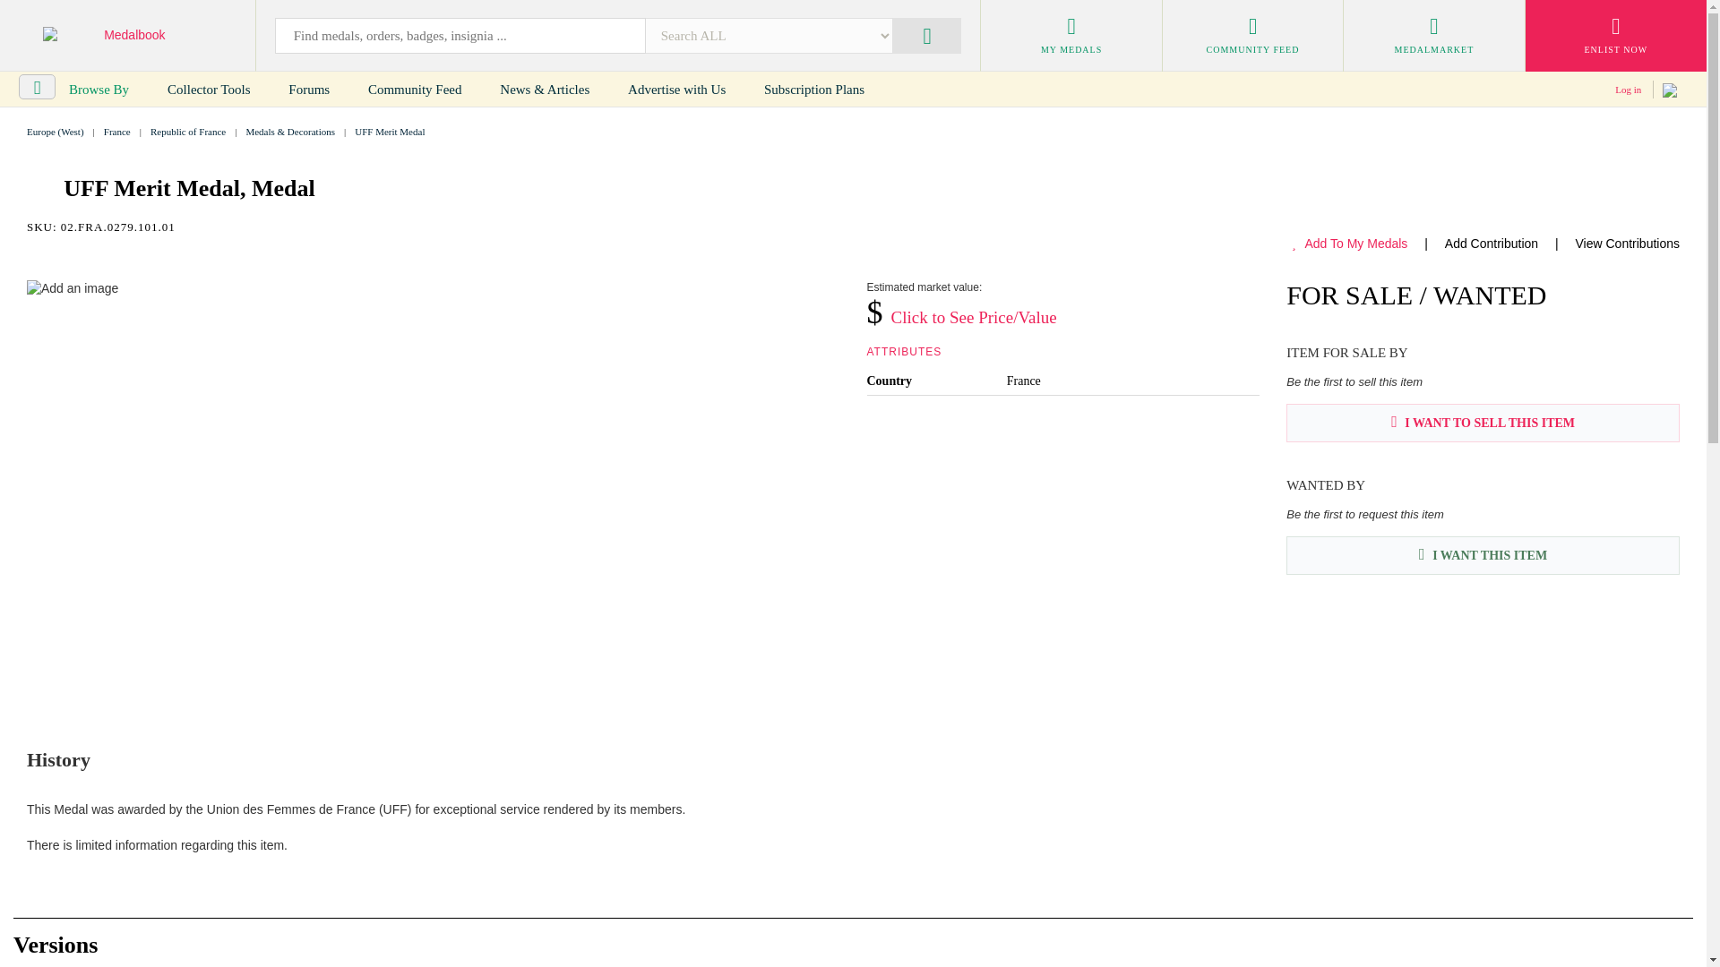  What do you see at coordinates (415, 90) in the screenshot?
I see `Community Feed` at bounding box center [415, 90].